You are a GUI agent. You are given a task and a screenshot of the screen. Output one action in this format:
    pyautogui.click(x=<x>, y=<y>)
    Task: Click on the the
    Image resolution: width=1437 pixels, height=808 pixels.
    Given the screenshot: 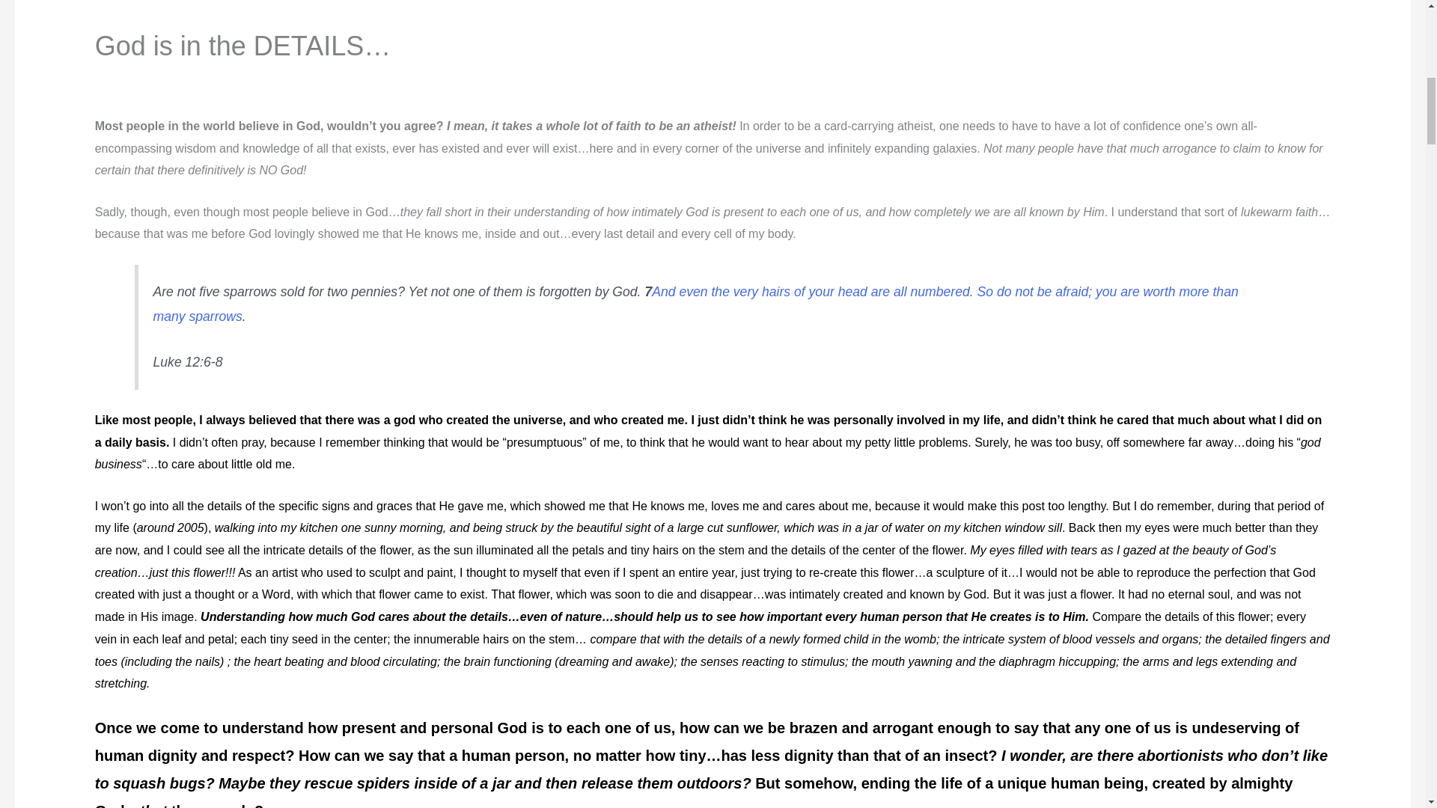 What is the action you would take?
    pyautogui.click(x=720, y=292)
    